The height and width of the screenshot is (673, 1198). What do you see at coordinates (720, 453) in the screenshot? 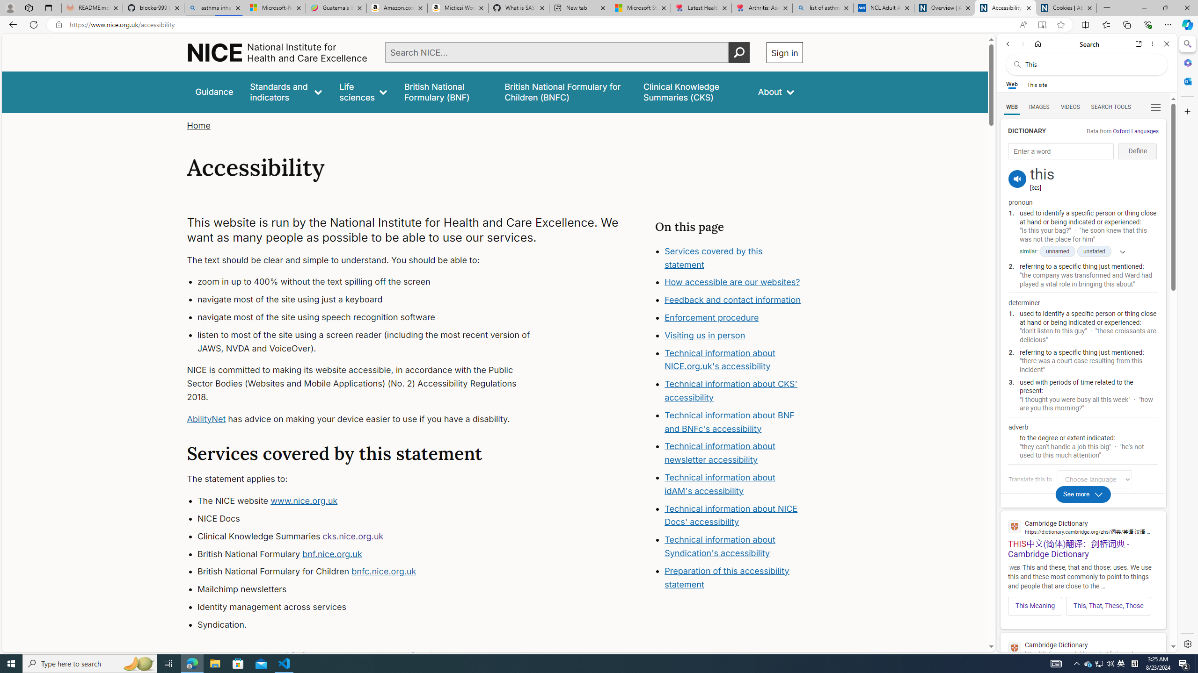
I see `Technical information about newsletter accessibility` at bounding box center [720, 453].